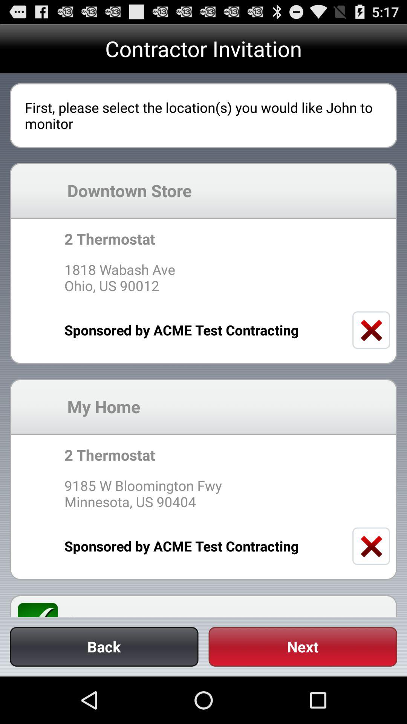 Image resolution: width=407 pixels, height=724 pixels. I want to click on press the button above back item, so click(42, 610).